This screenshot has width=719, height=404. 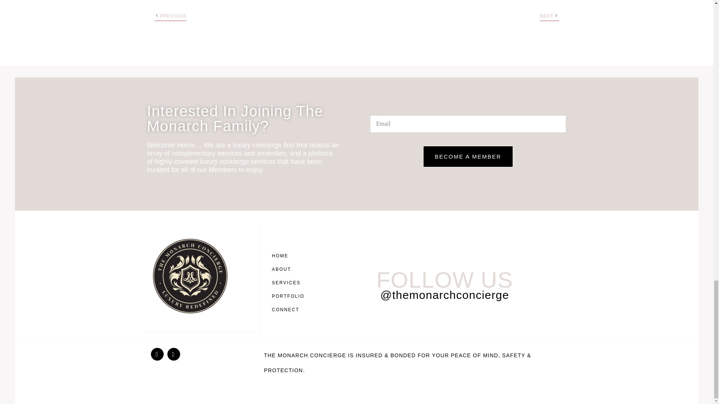 What do you see at coordinates (290, 296) in the screenshot?
I see `PORTFOLIO` at bounding box center [290, 296].